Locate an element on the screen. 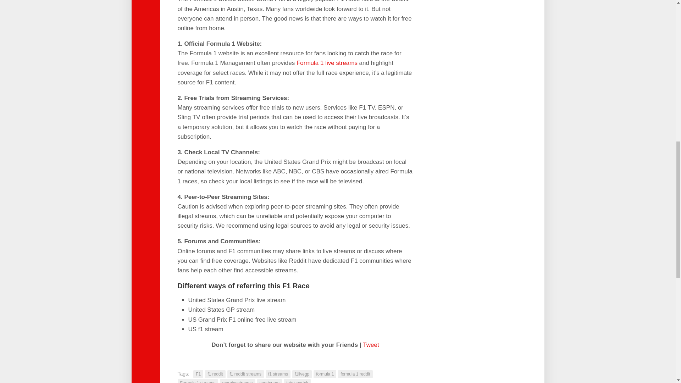 Image resolution: width=681 pixels, height=383 pixels. Formula 1 live streams is located at coordinates (327, 63).